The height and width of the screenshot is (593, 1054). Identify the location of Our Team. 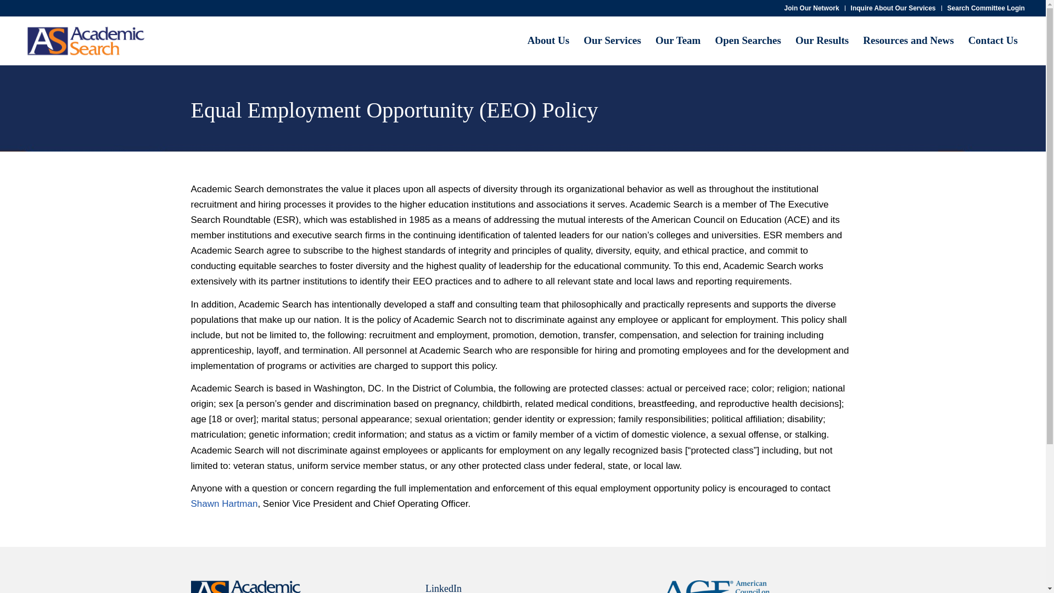
(678, 41).